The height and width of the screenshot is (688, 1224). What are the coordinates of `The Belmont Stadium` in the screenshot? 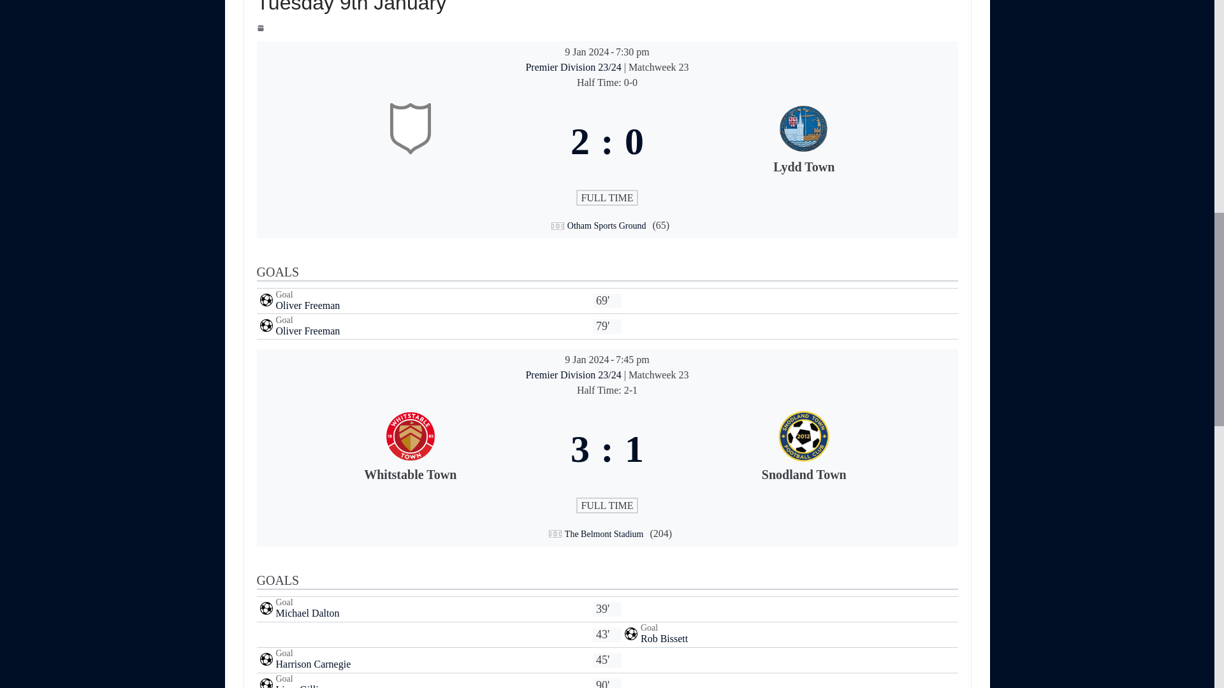 It's located at (604, 534).